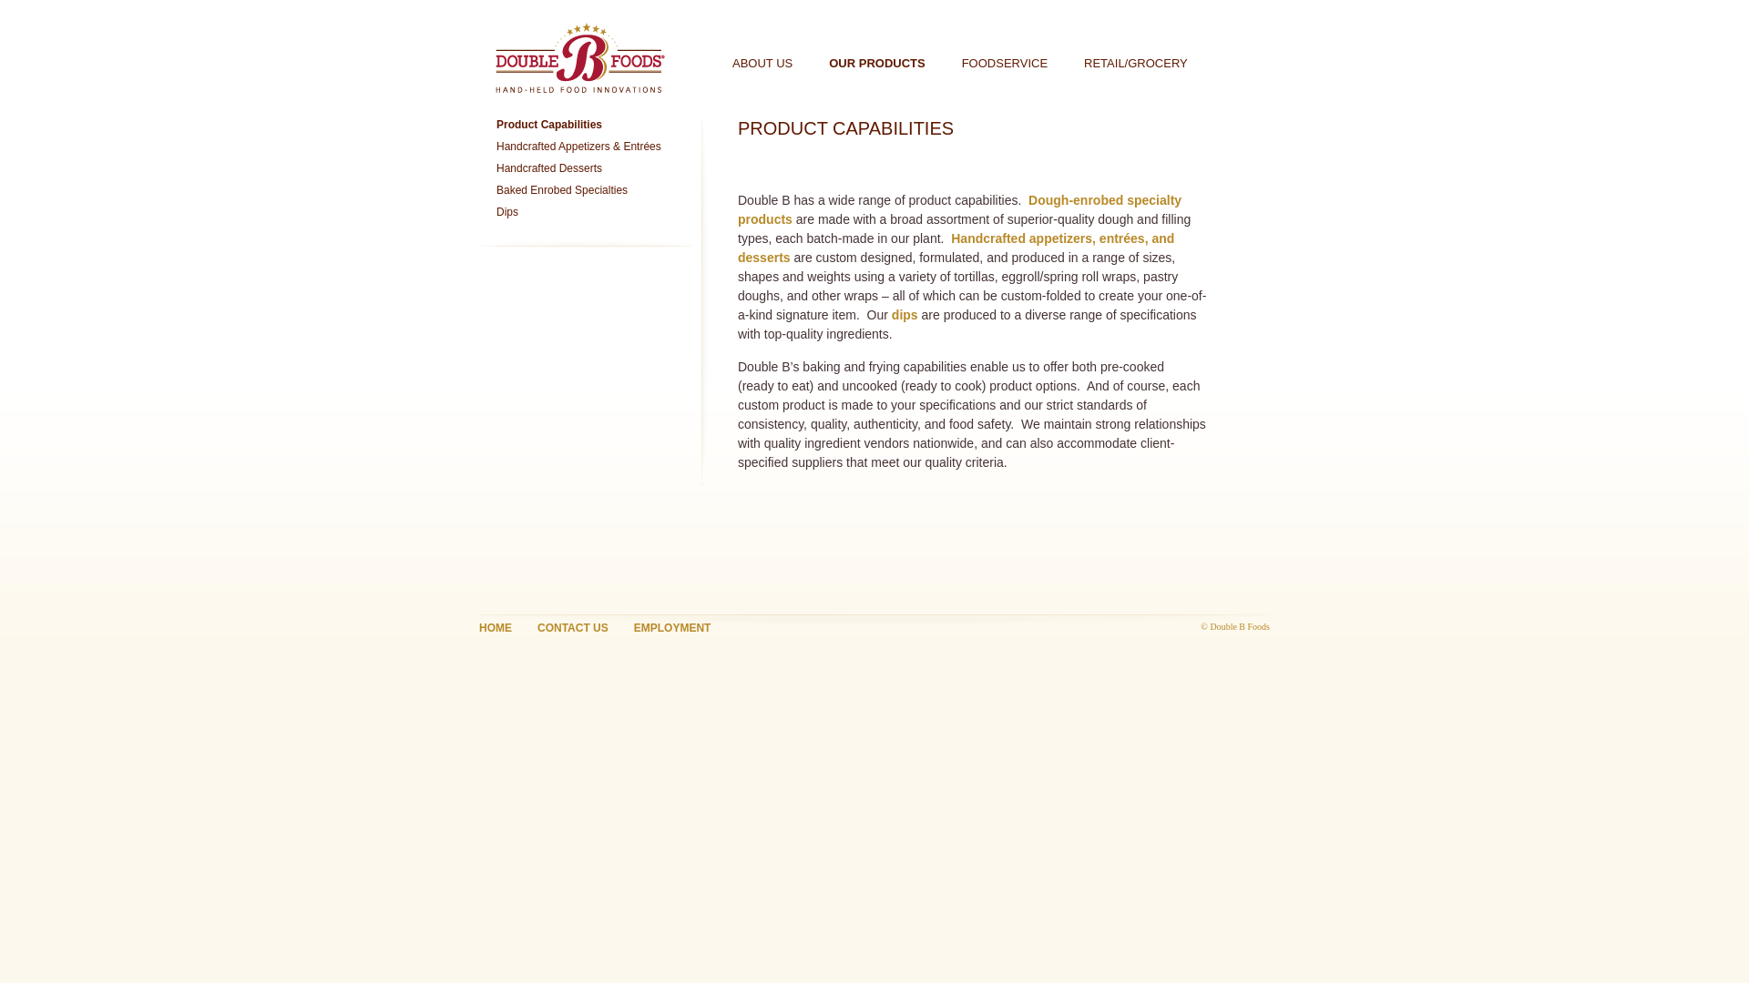 This screenshot has height=983, width=1749. Describe the element at coordinates (876, 63) in the screenshot. I see `OUR PRODUCTS` at that location.